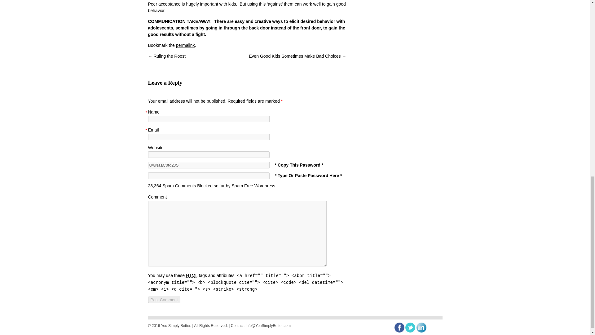  Describe the element at coordinates (209, 165) in the screenshot. I see `UwNaaC0tq2JS` at that location.